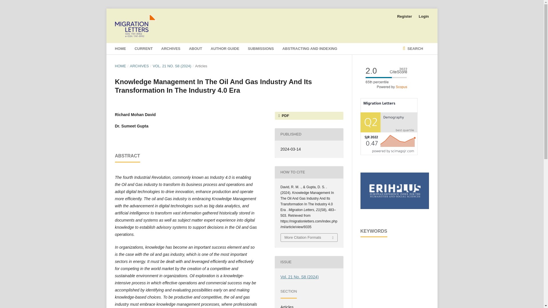  I want to click on ABOUT, so click(196, 49).